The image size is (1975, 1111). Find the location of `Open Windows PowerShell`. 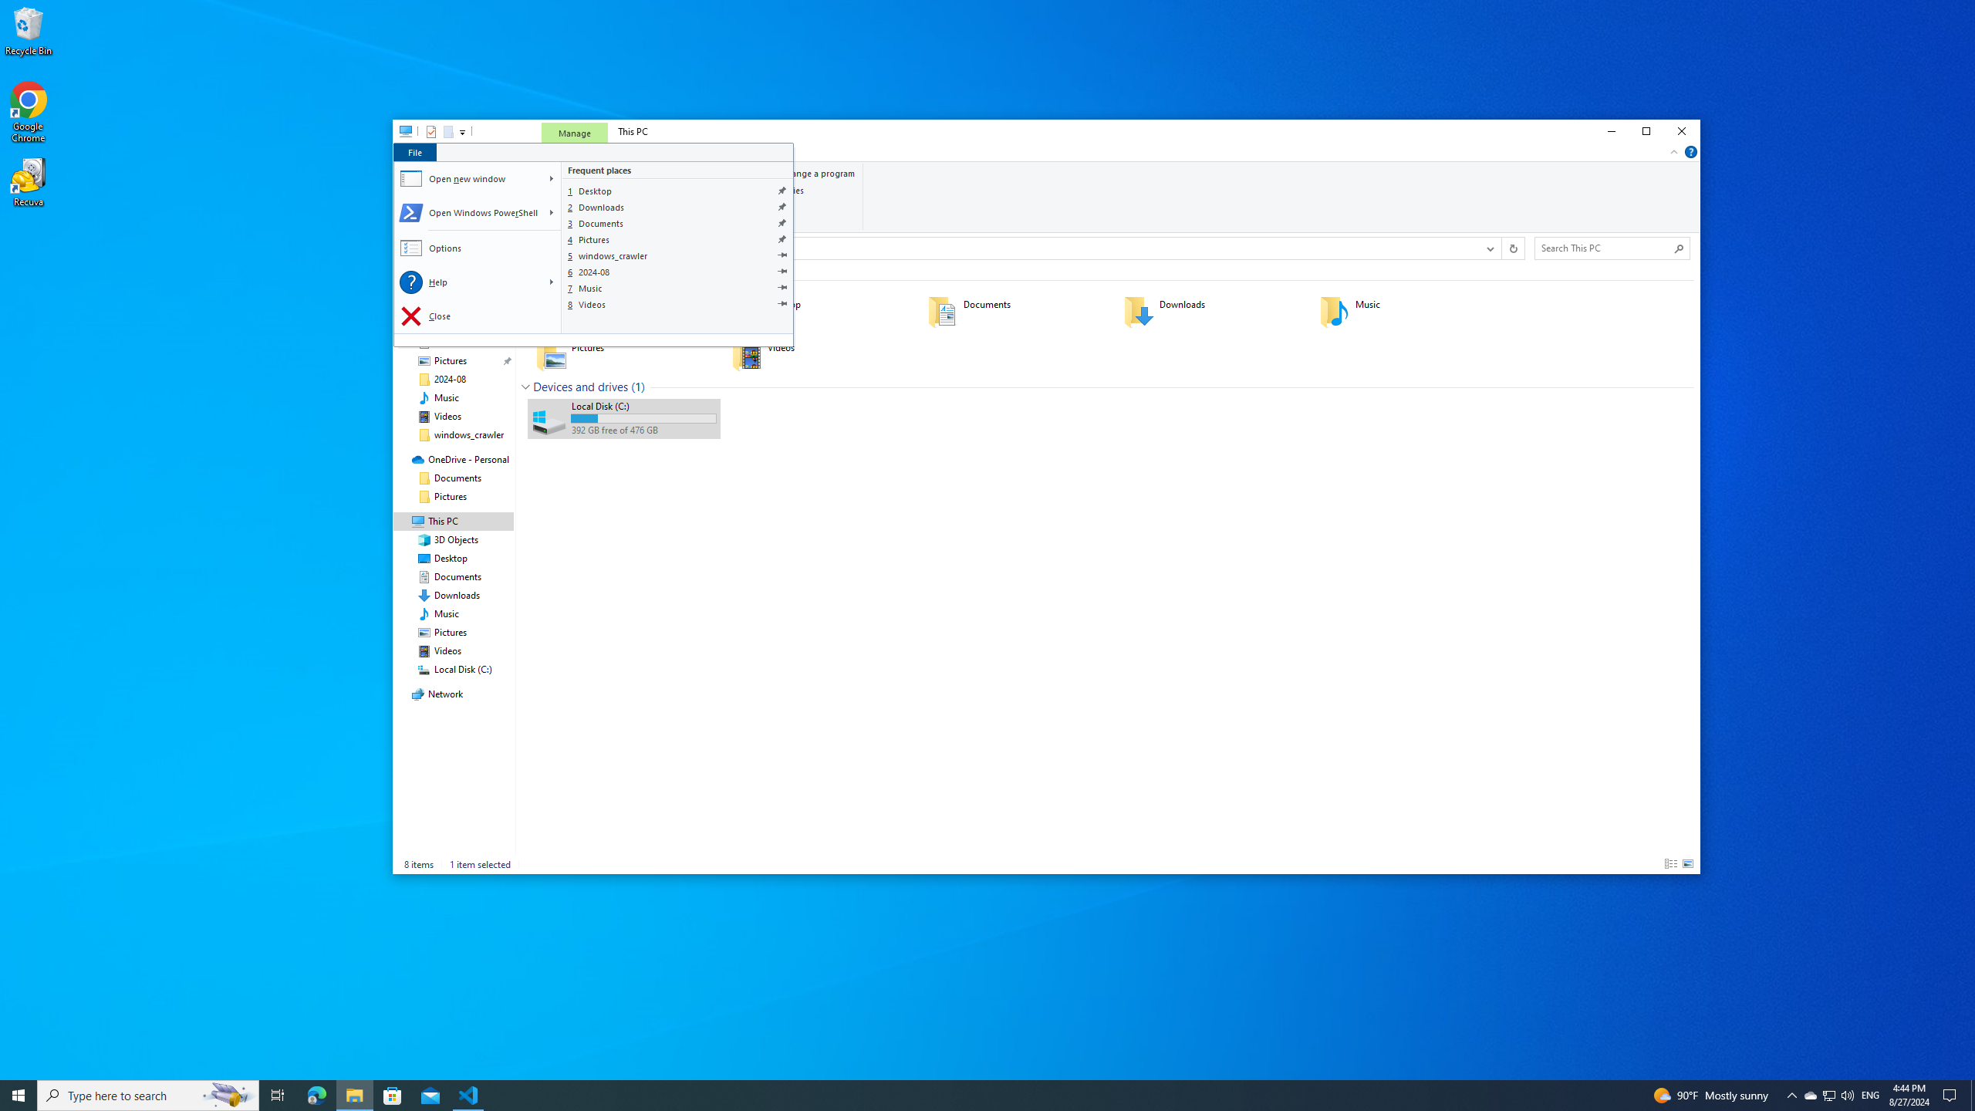

Open Windows PowerShell is located at coordinates (469, 213).